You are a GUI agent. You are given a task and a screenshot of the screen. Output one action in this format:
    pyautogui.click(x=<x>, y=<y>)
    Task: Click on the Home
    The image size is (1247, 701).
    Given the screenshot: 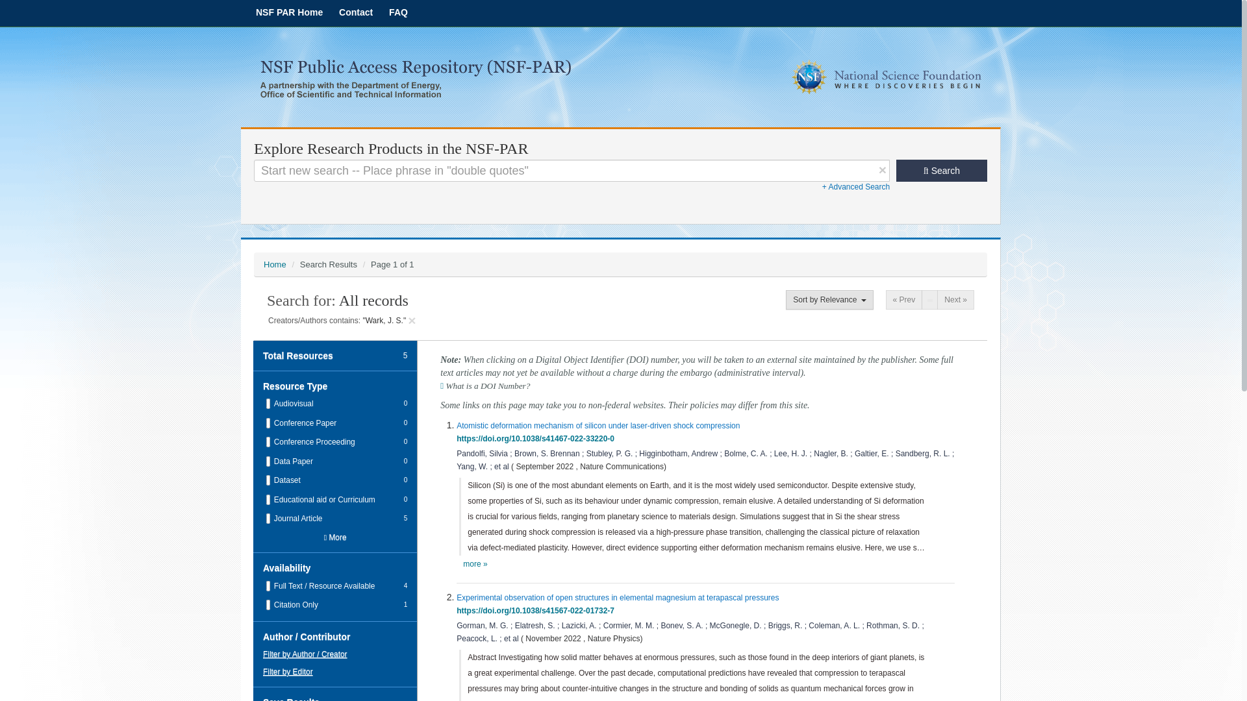 What is the action you would take?
    pyautogui.click(x=275, y=264)
    